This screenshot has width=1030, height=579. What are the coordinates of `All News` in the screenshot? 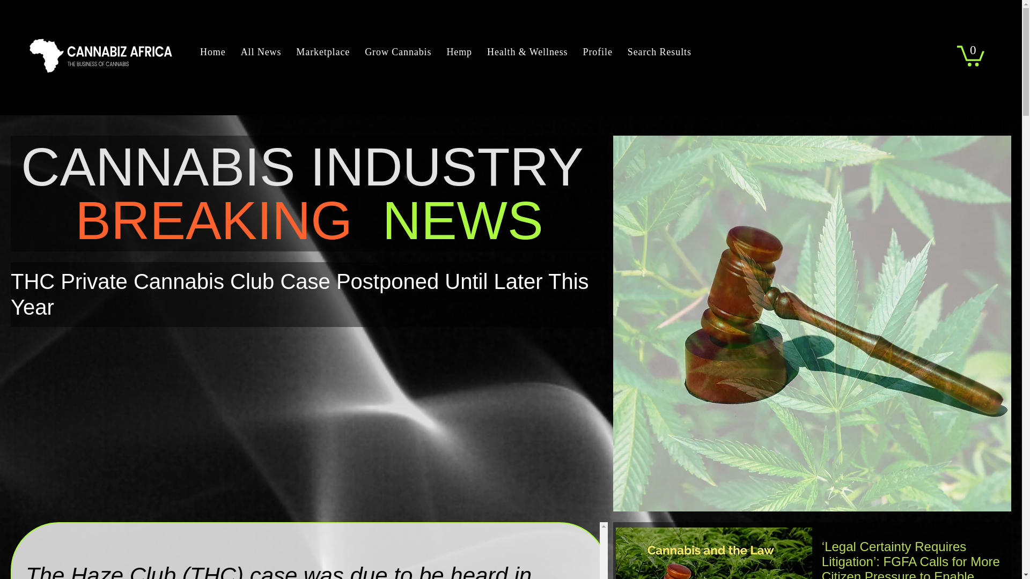 It's located at (261, 53).